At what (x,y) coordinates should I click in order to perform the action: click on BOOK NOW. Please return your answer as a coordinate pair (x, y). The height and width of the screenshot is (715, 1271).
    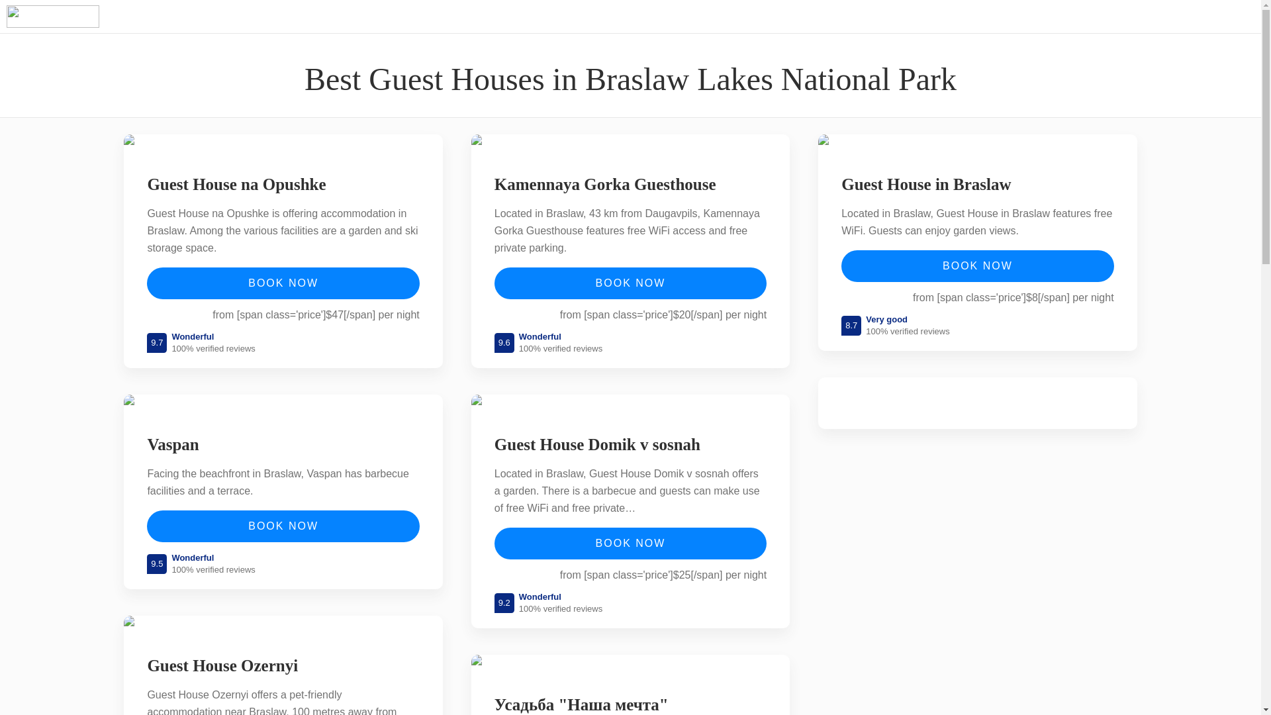
    Looking at the image, I should click on (283, 283).